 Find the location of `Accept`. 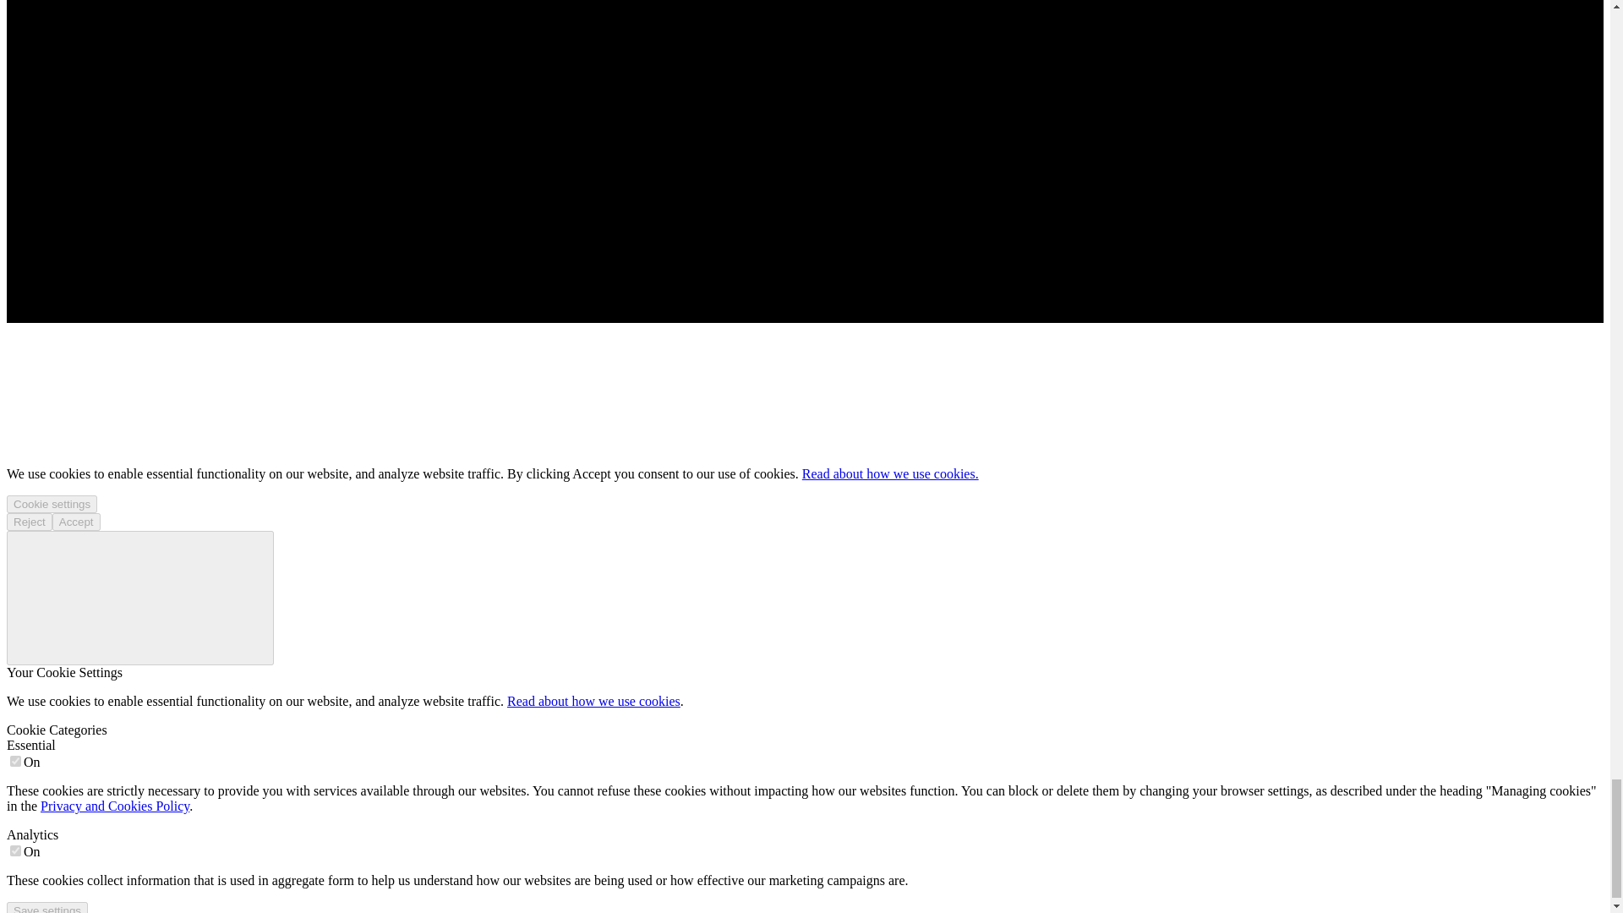

Accept is located at coordinates (76, 521).